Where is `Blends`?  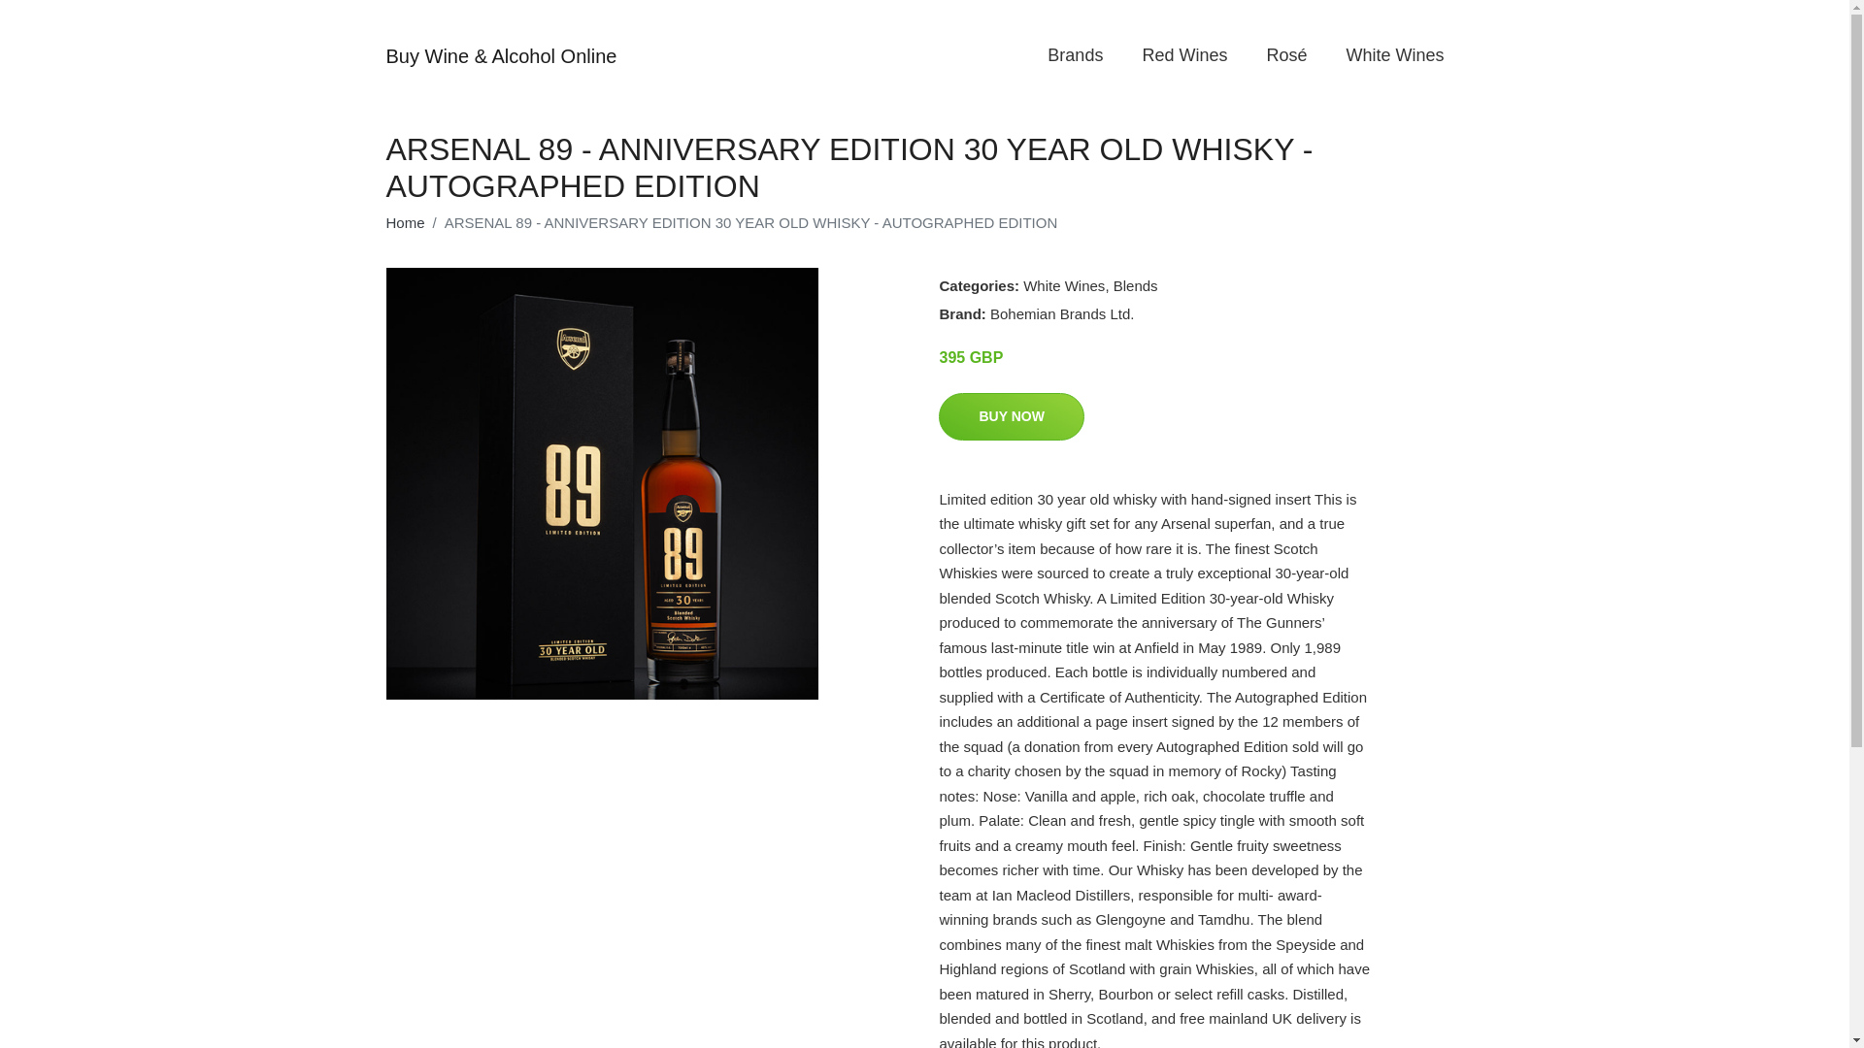 Blends is located at coordinates (1135, 285).